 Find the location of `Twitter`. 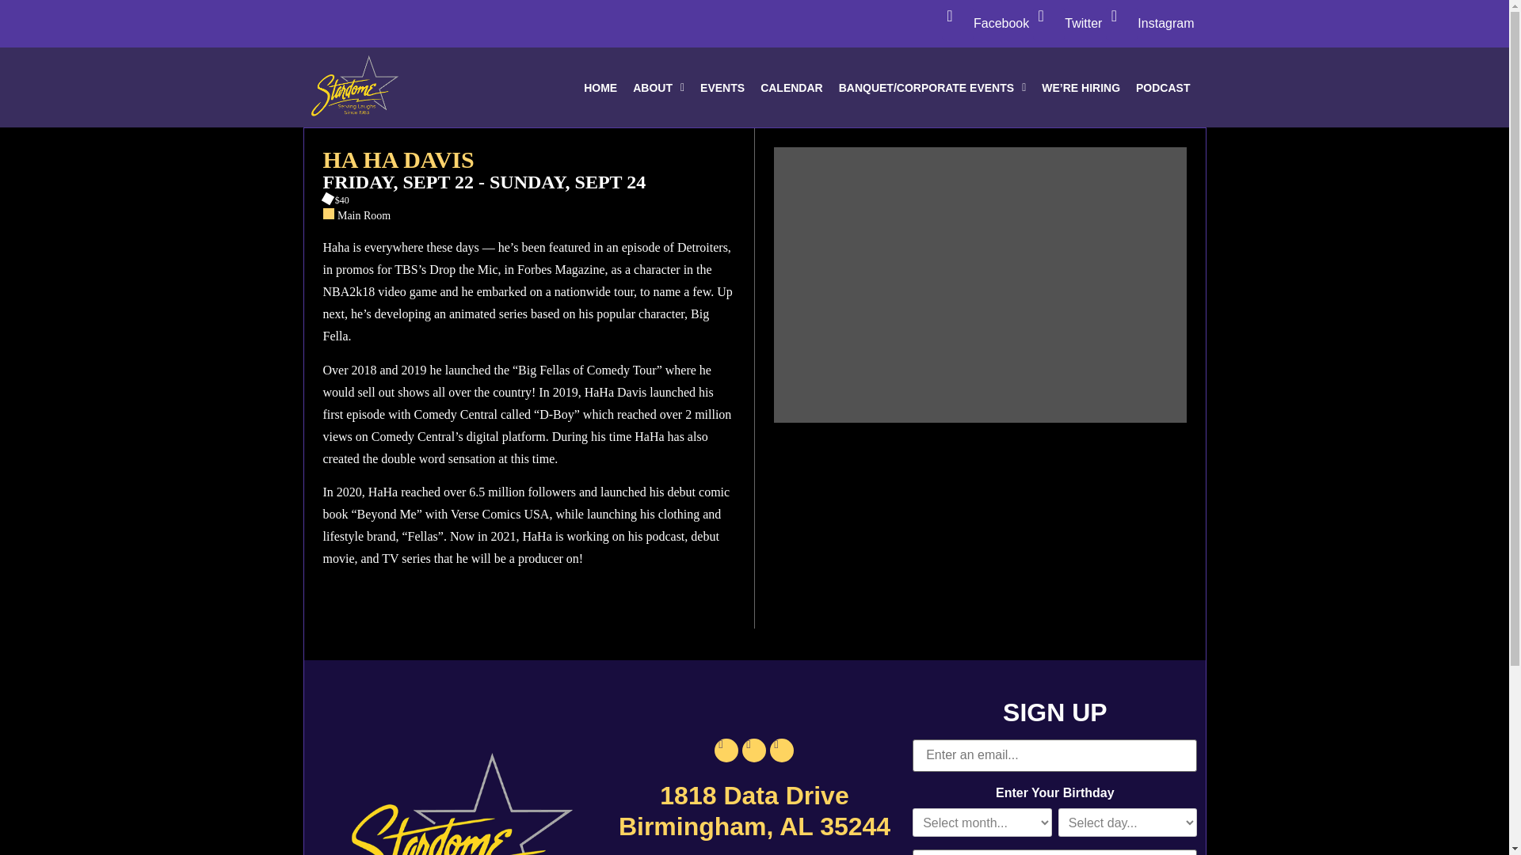

Twitter is located at coordinates (1083, 22).